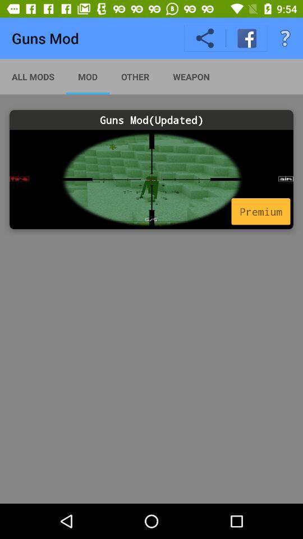  Describe the element at coordinates (191, 76) in the screenshot. I see `launch the weapon app` at that location.